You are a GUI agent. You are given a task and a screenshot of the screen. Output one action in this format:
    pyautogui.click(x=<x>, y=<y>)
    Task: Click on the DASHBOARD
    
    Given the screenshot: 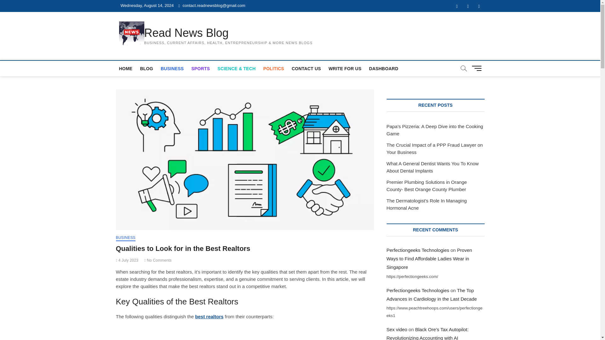 What is the action you would take?
    pyautogui.click(x=384, y=69)
    